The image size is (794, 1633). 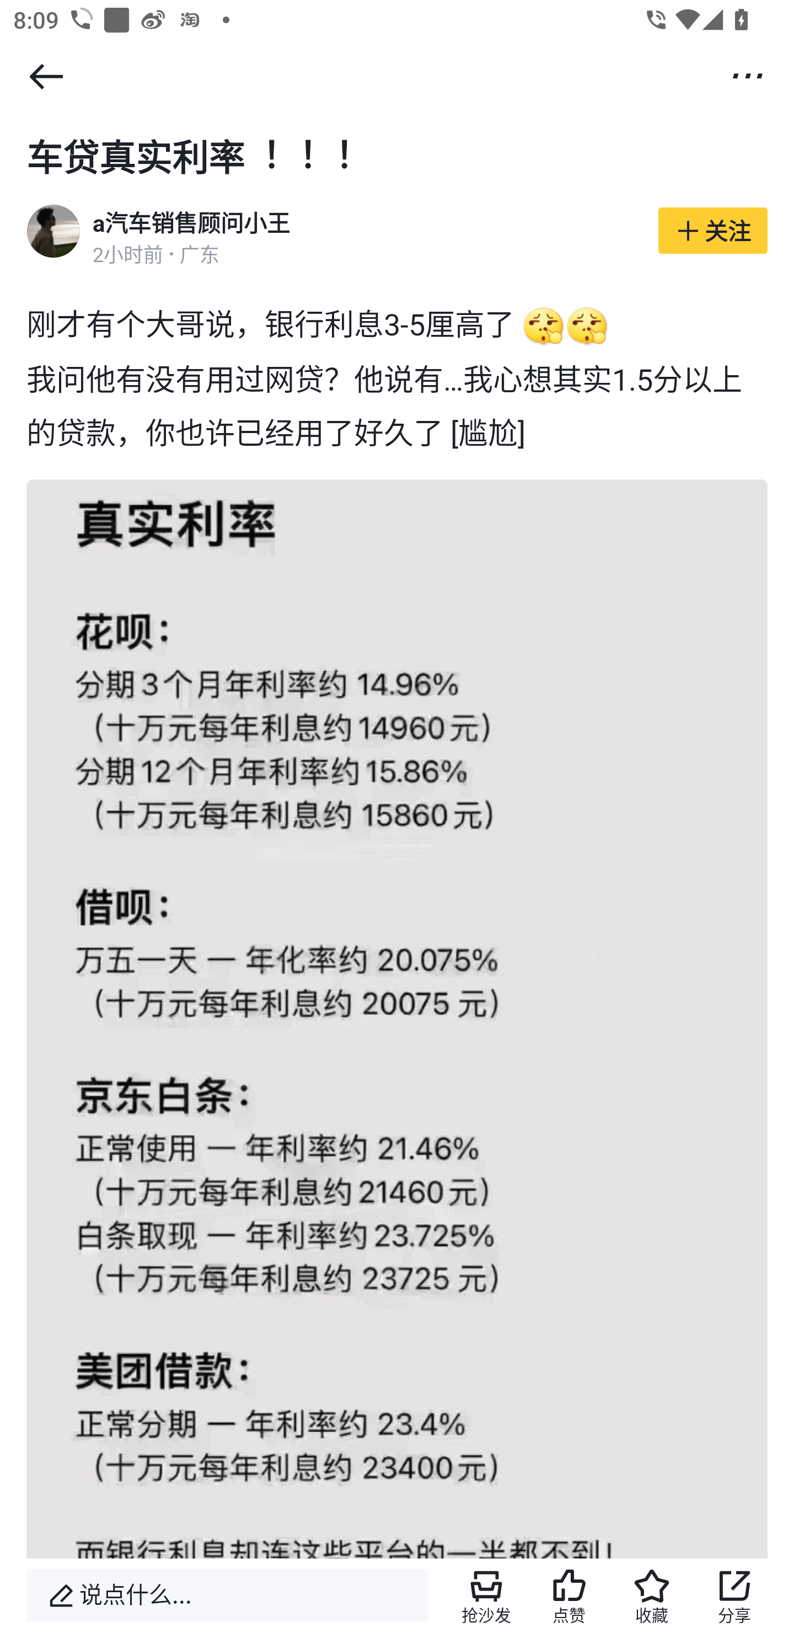 I want to click on , so click(x=46, y=76).